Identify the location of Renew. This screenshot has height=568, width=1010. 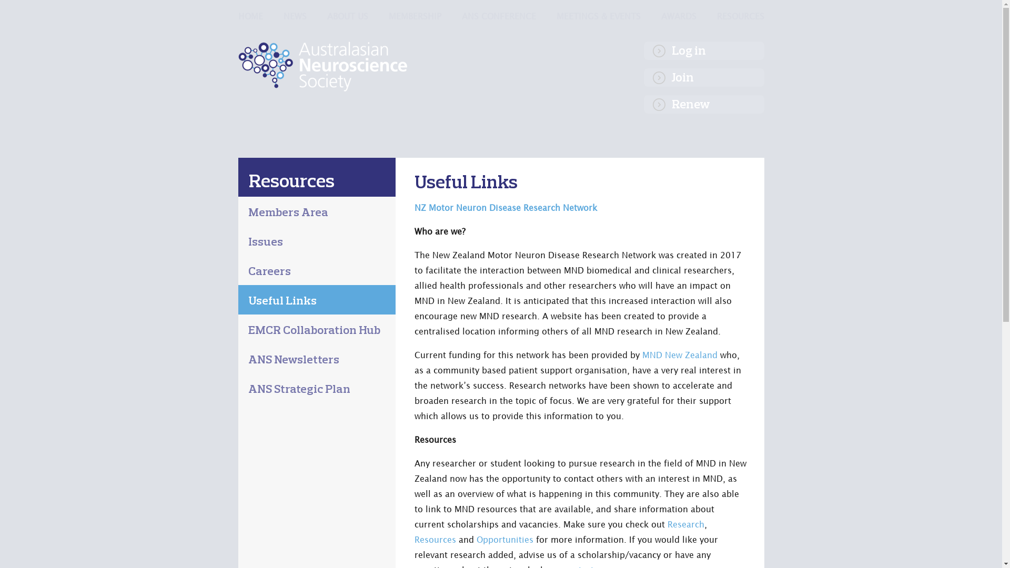
(704, 104).